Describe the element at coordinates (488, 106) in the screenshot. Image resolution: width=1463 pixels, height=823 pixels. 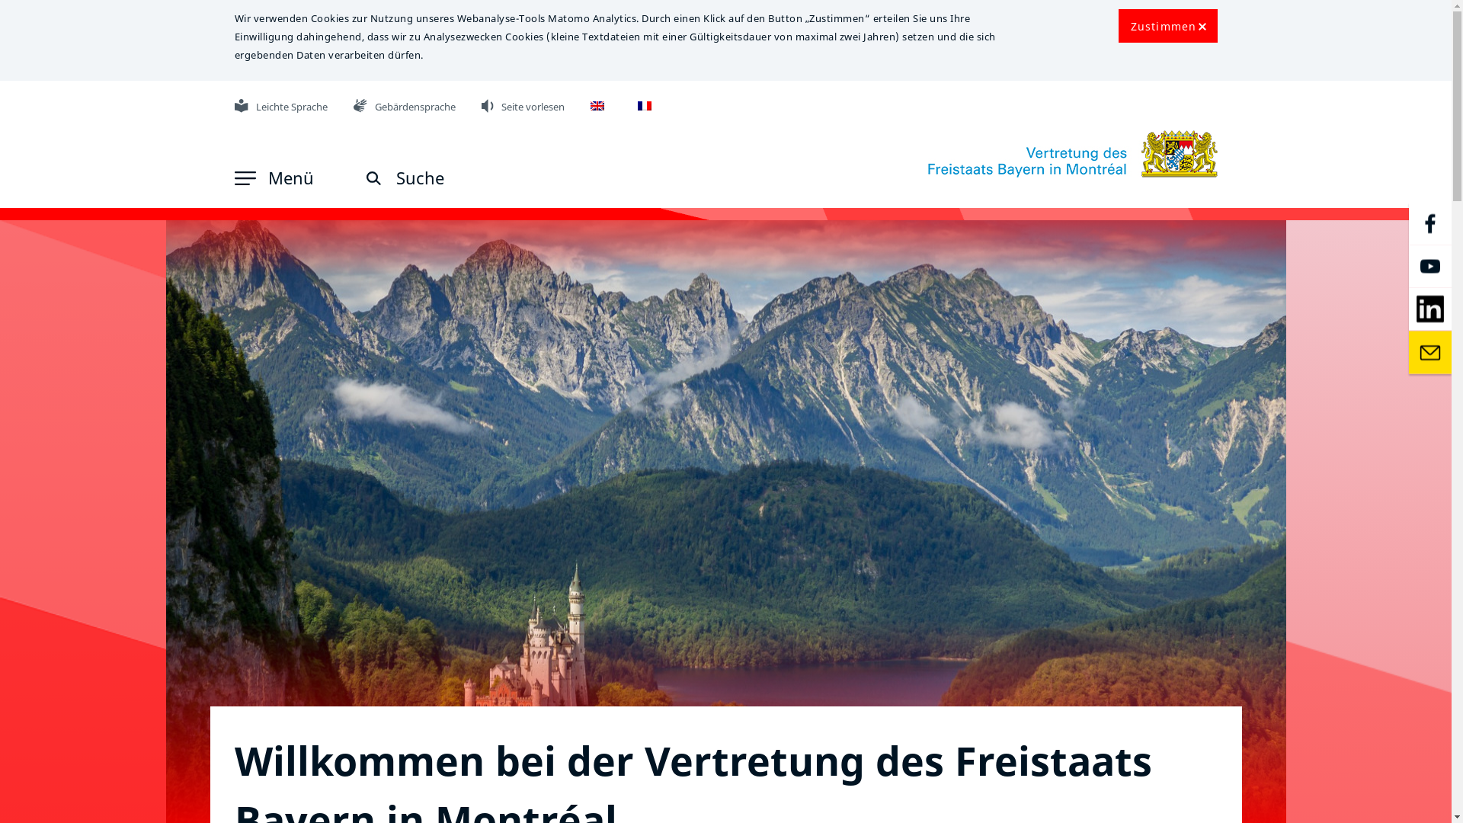
I see `Vorlesen` at that location.